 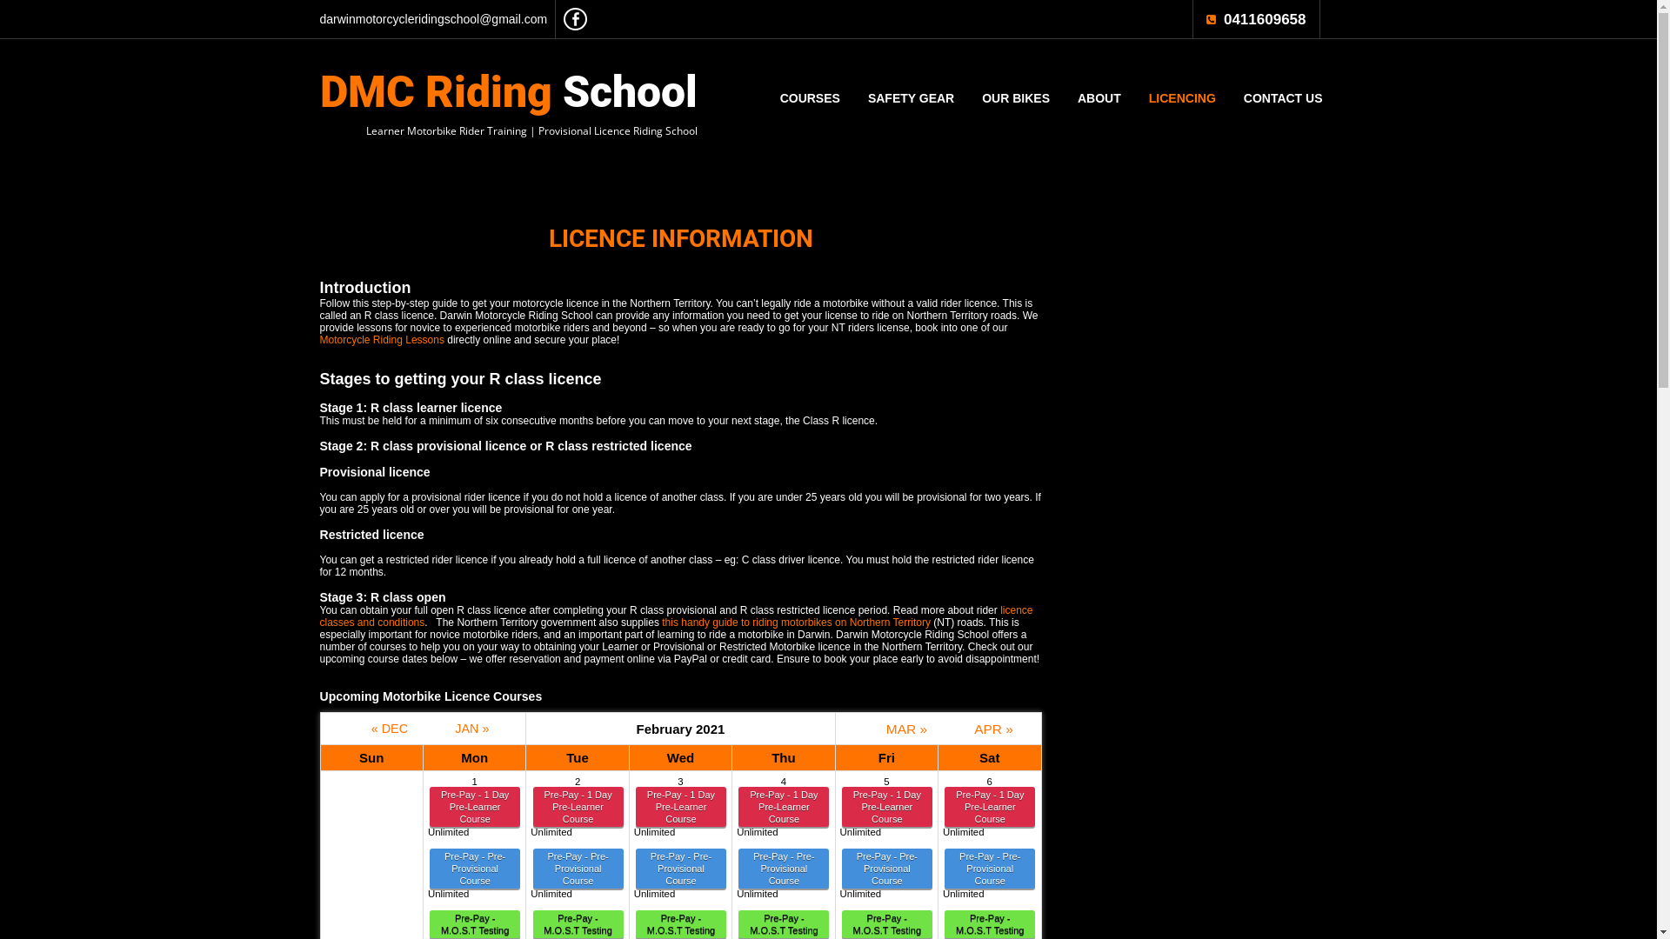 I want to click on Motorcycle Riding Lessons, so click(x=383, y=340).